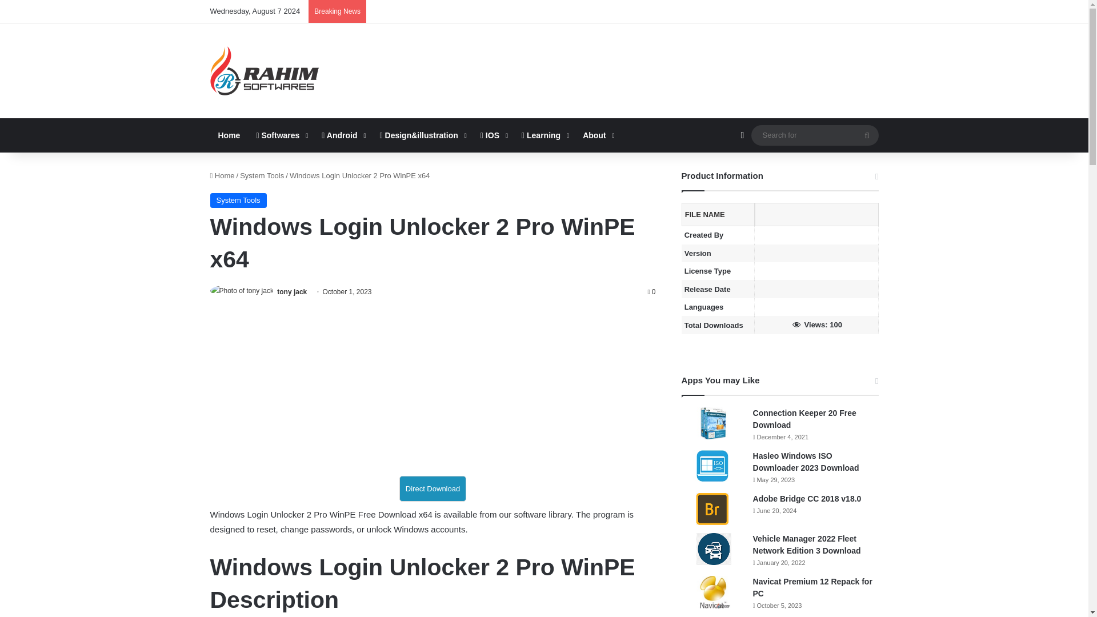 The height and width of the screenshot is (617, 1097). I want to click on Direct Download, so click(433, 488).